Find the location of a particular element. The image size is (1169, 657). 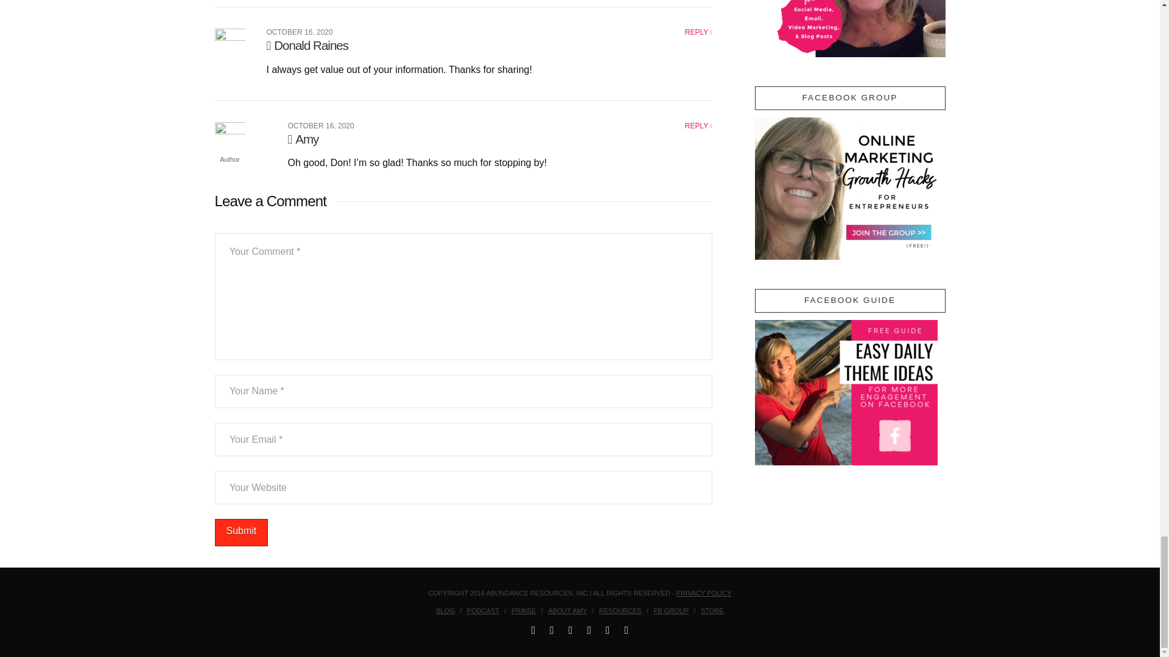

80 CONTENT IDEAS is located at coordinates (850, 28).